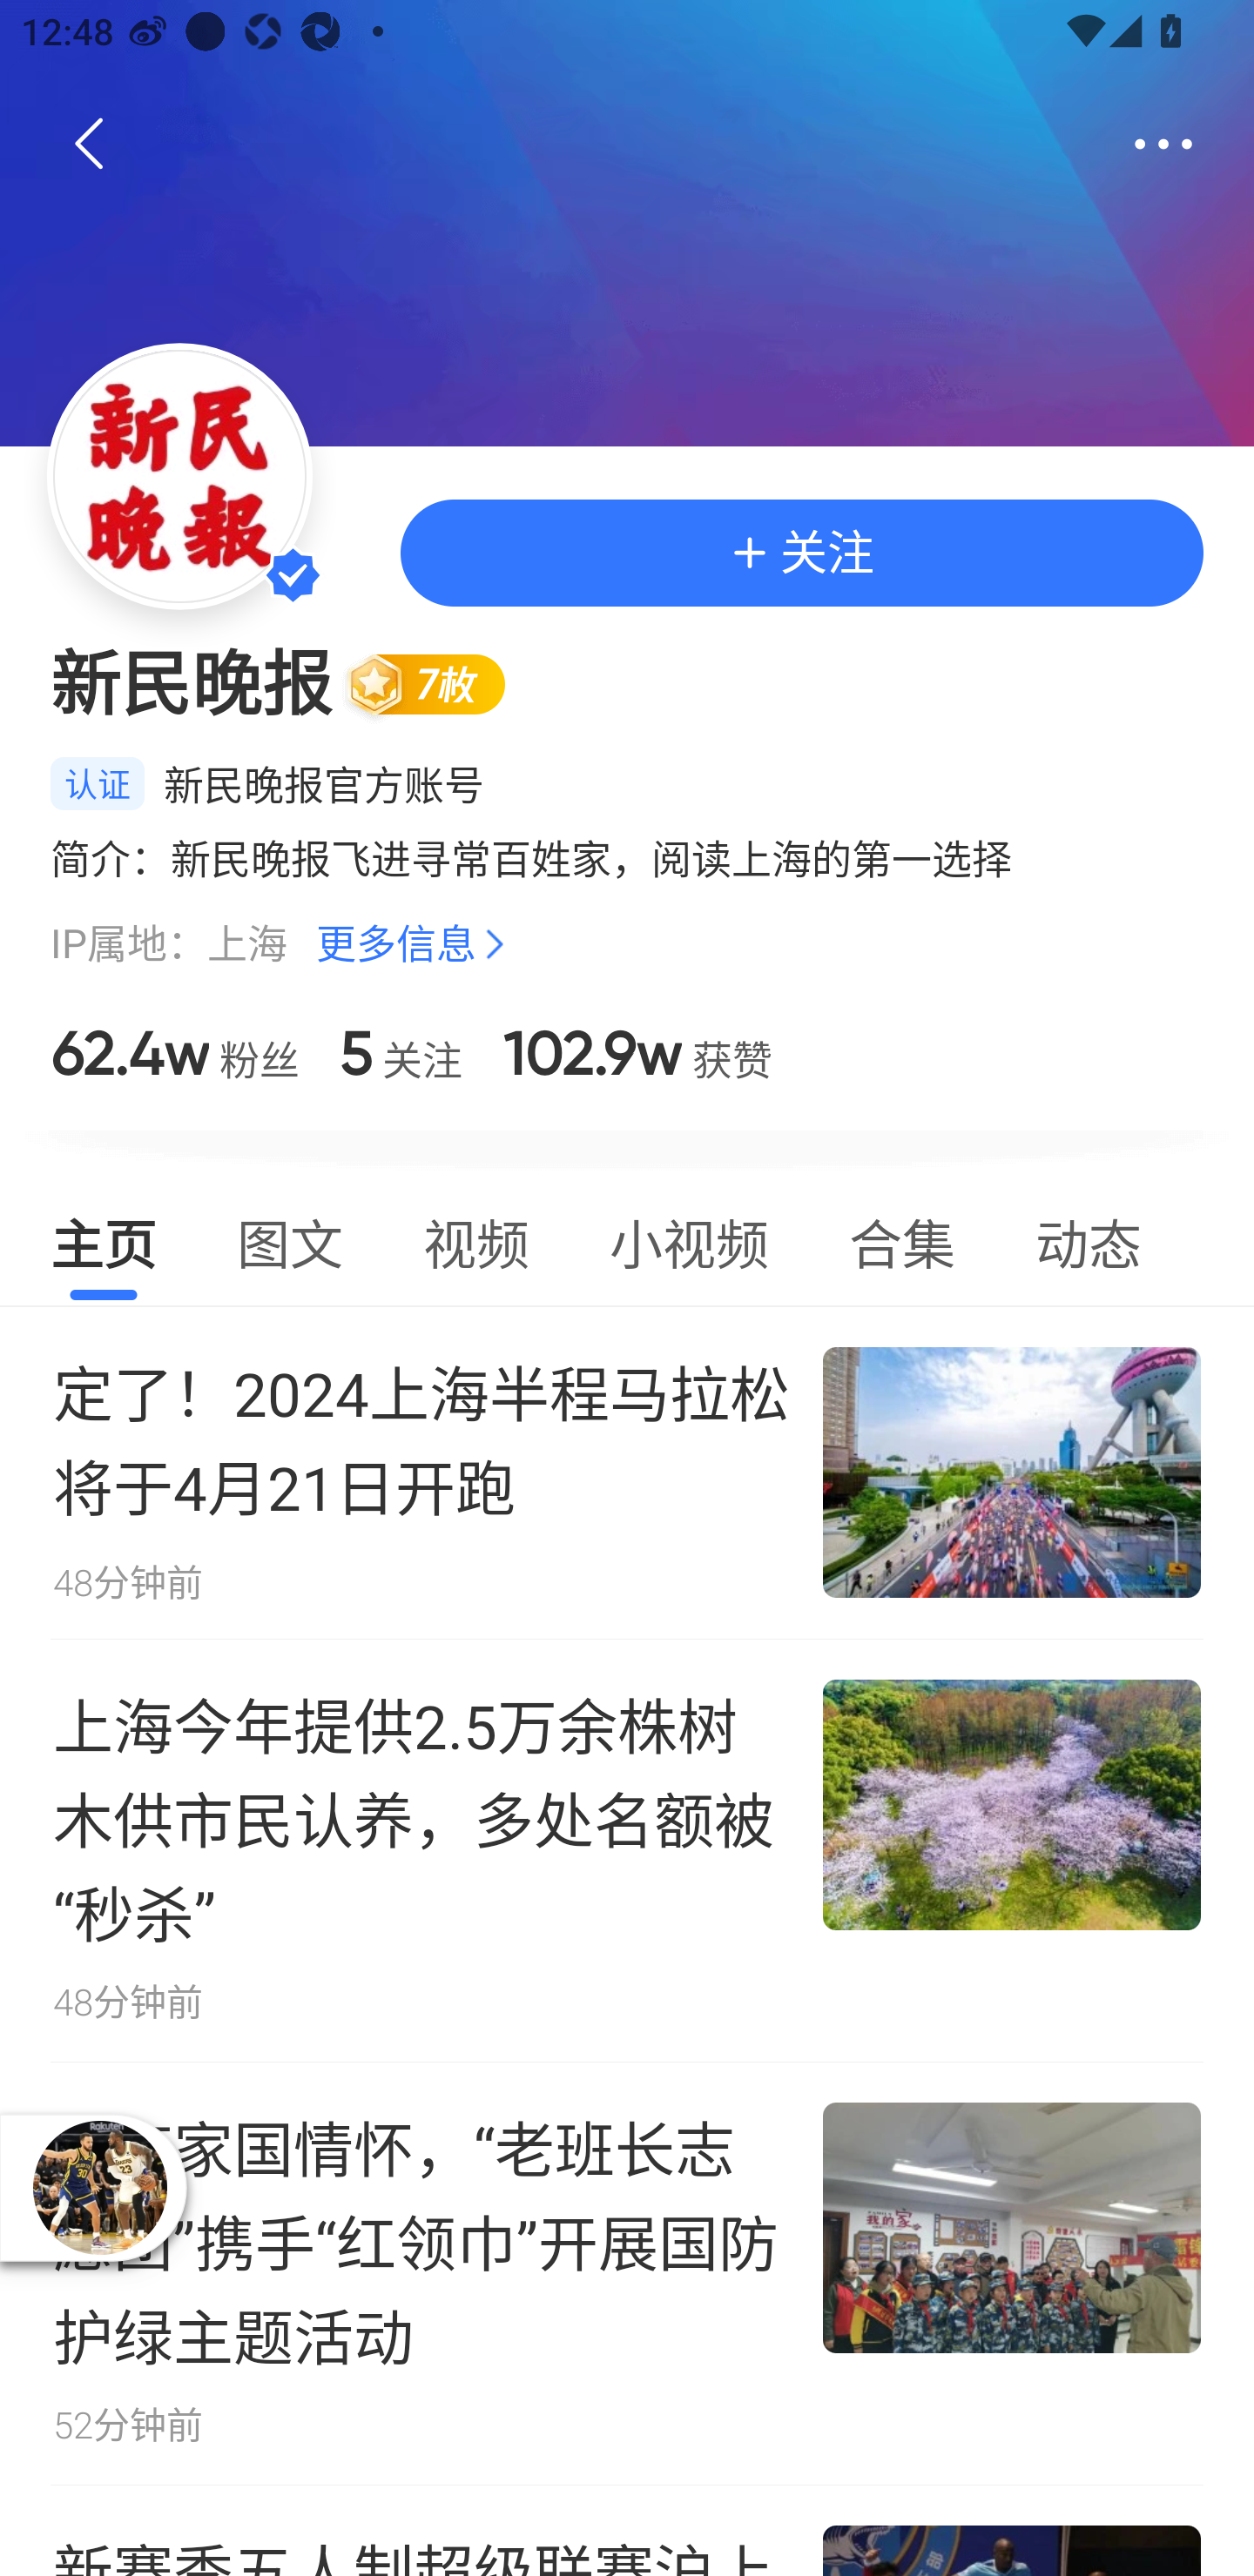 The height and width of the screenshot is (2576, 1254). What do you see at coordinates (475, 1239) in the screenshot?
I see `视频` at bounding box center [475, 1239].